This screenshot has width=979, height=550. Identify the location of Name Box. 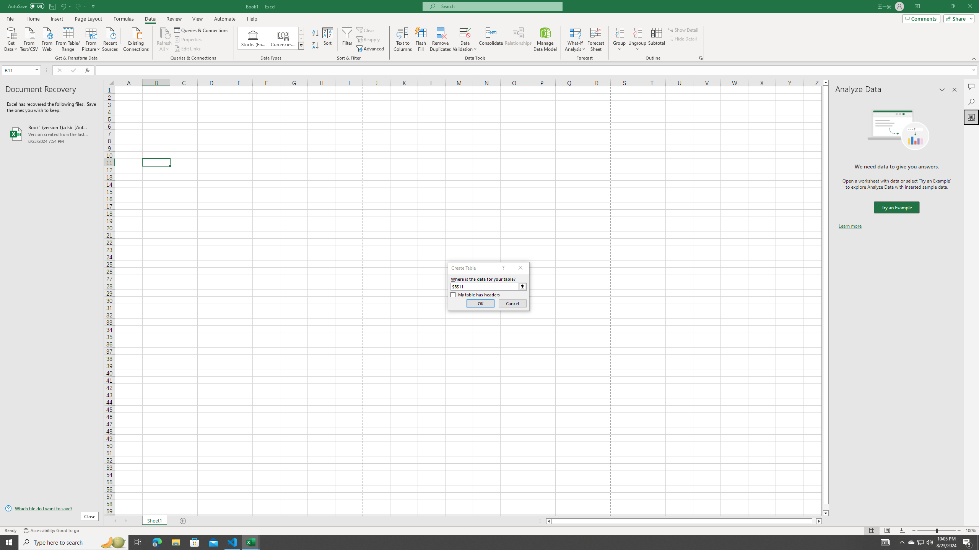
(18, 70).